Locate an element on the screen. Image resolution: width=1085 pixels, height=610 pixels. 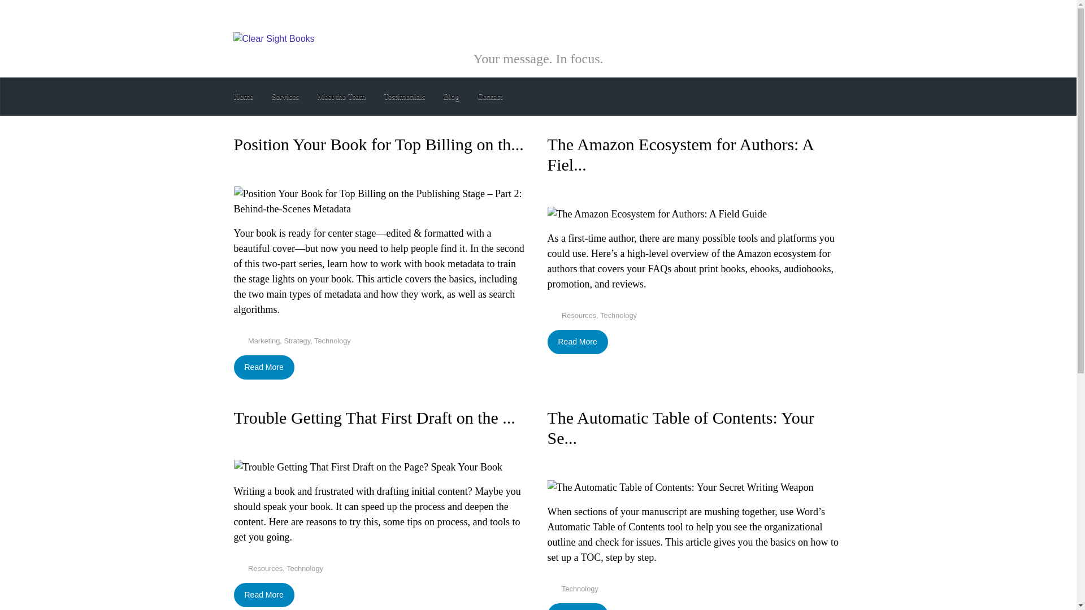
Resources is located at coordinates (265, 568).